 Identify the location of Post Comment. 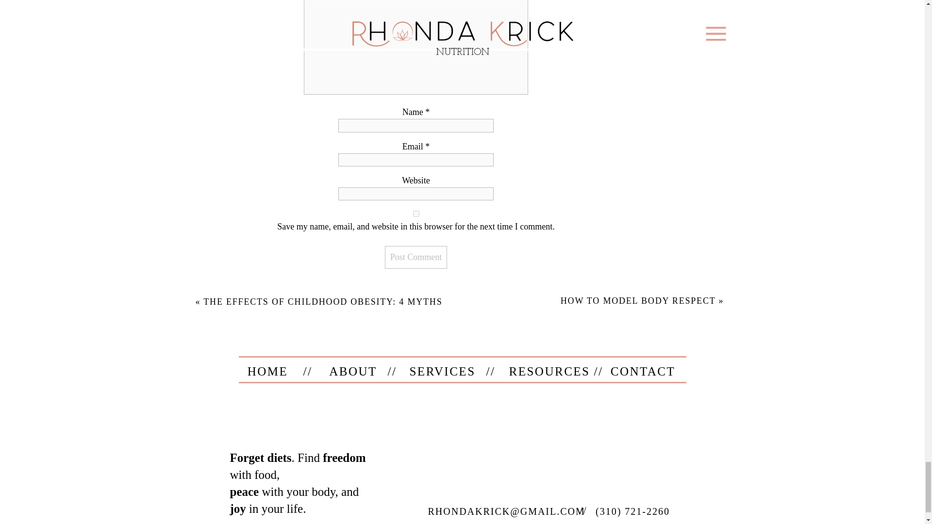
(416, 257).